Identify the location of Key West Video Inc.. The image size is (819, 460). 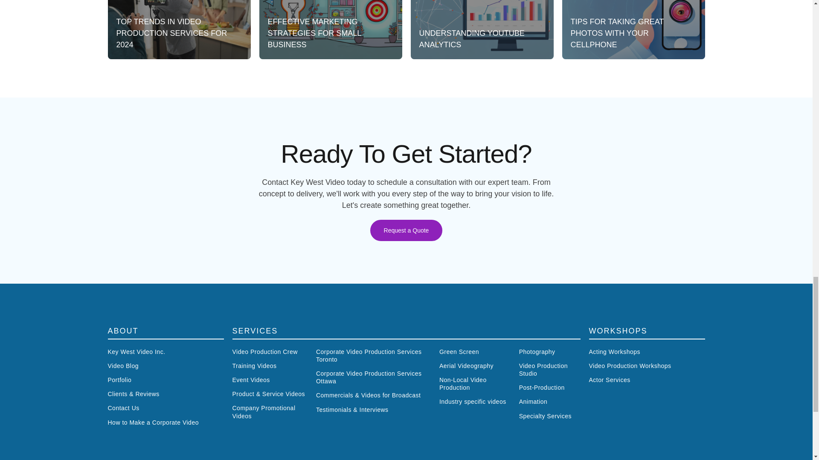
(166, 351).